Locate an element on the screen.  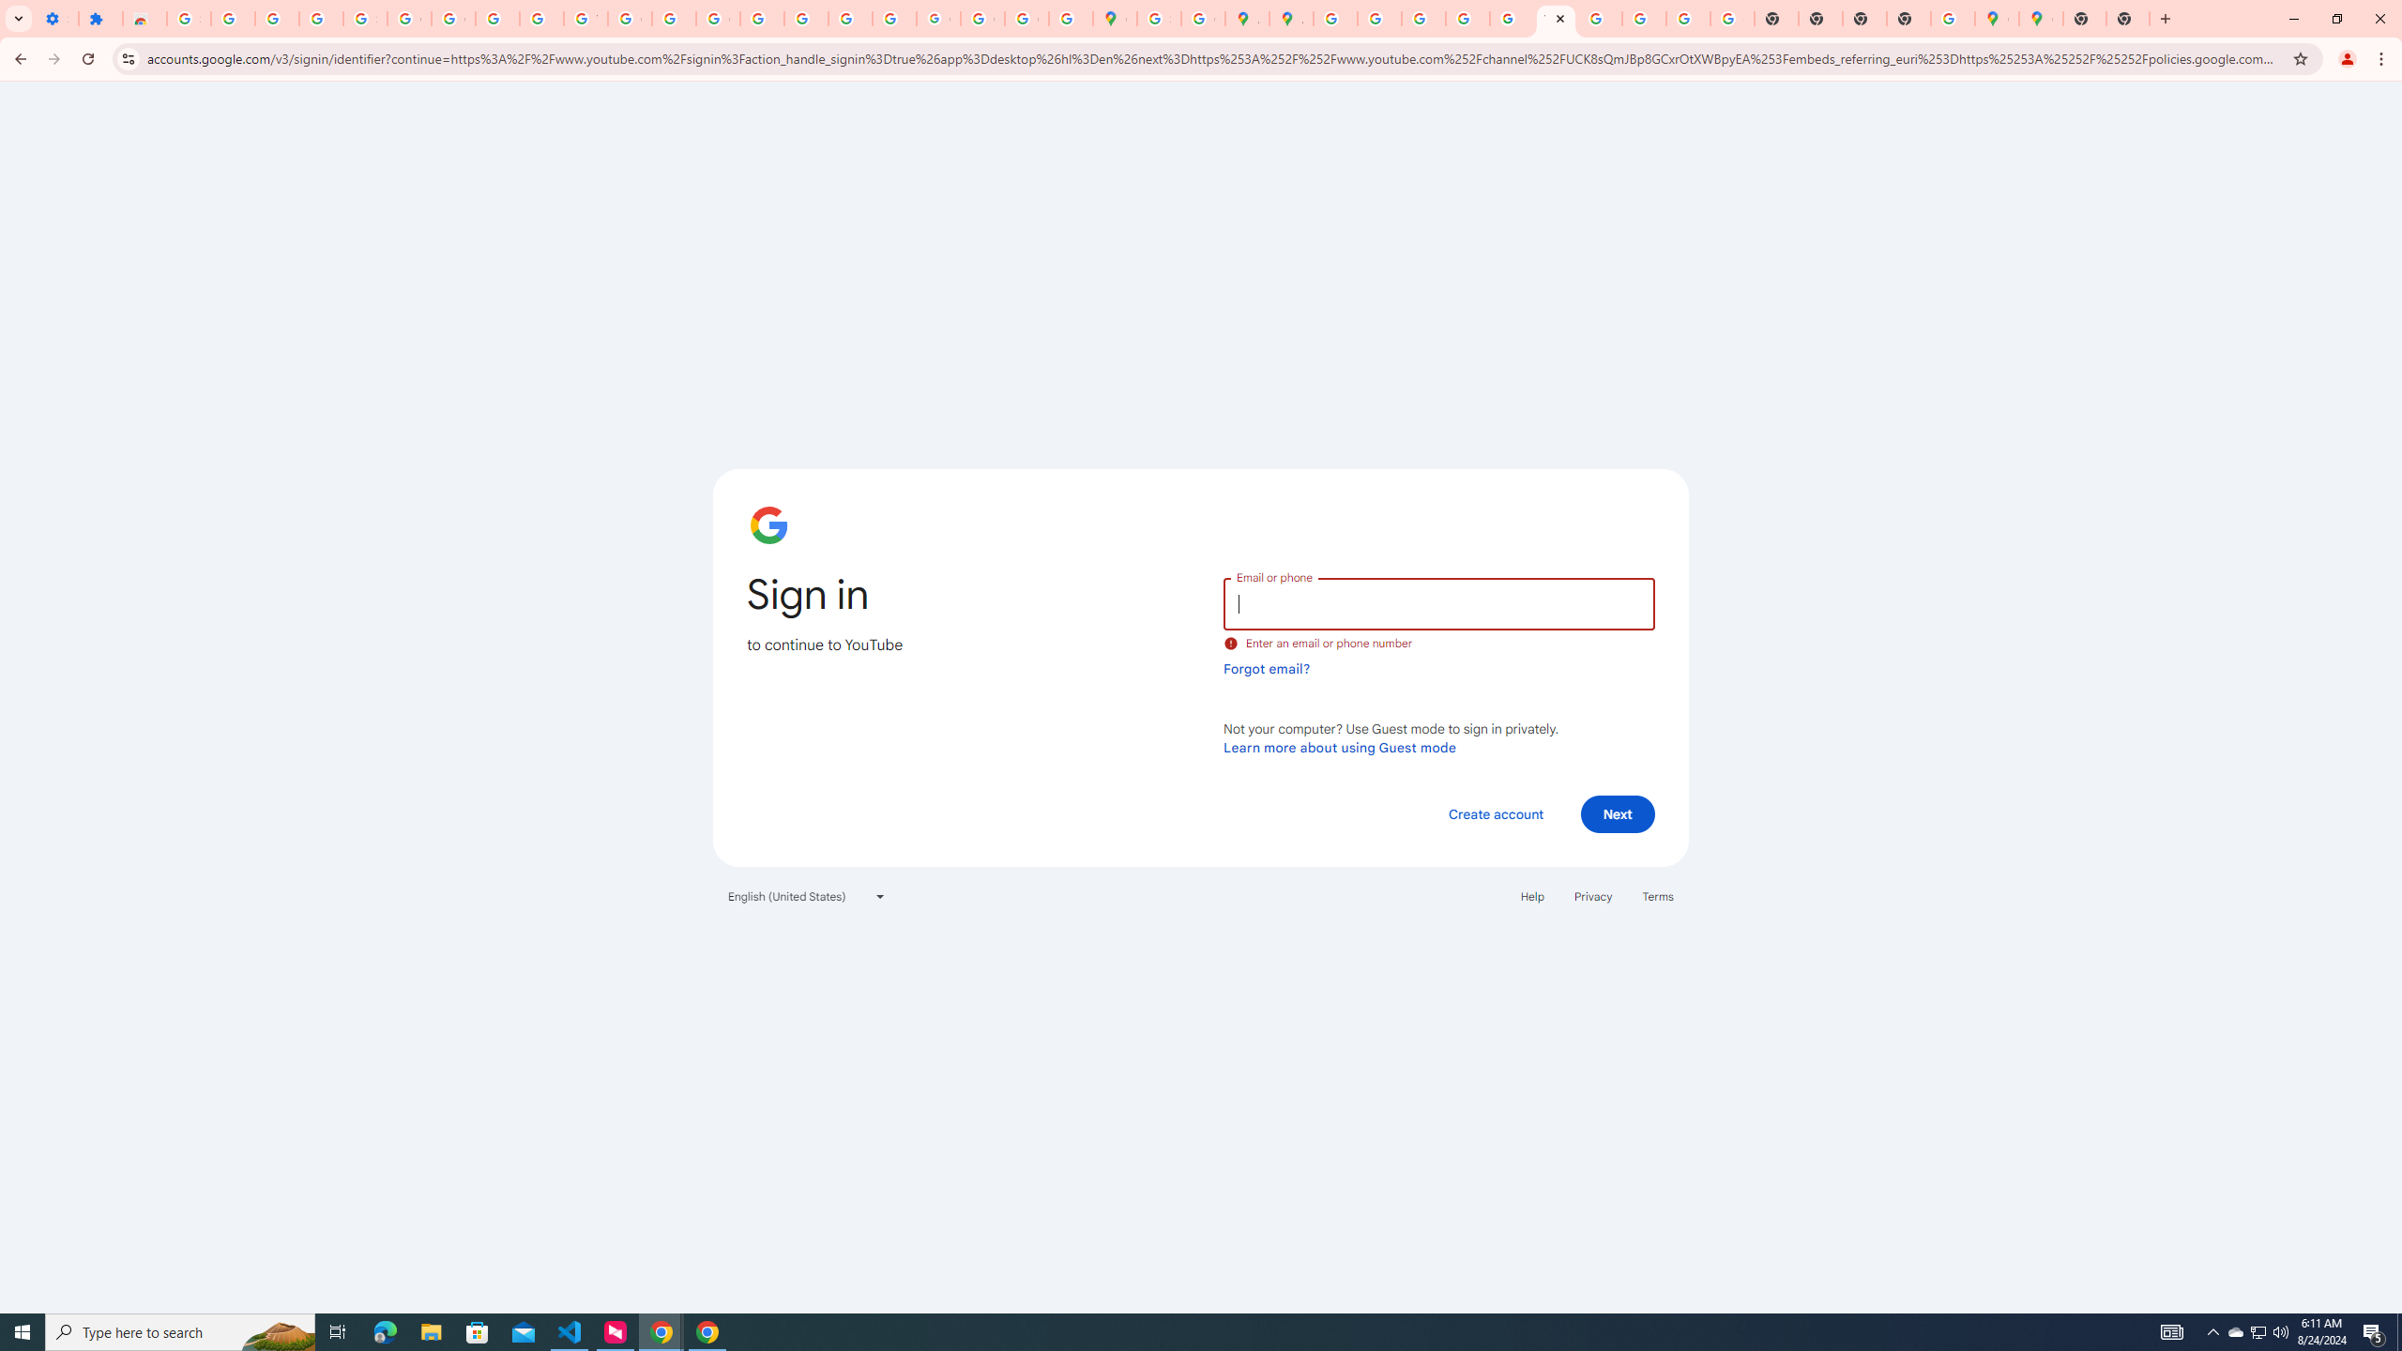
Sign in - Google Accounts is located at coordinates (364, 19).